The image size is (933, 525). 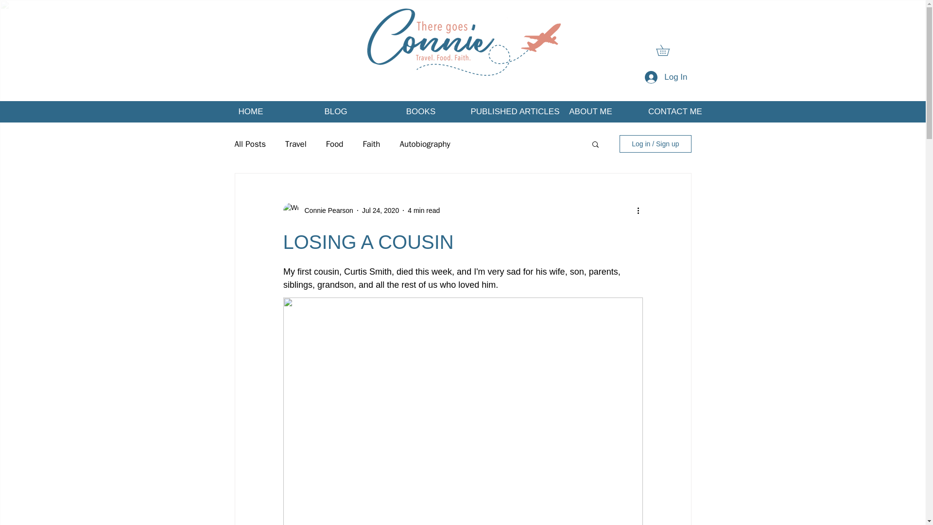 What do you see at coordinates (296, 144) in the screenshot?
I see `Travel` at bounding box center [296, 144].